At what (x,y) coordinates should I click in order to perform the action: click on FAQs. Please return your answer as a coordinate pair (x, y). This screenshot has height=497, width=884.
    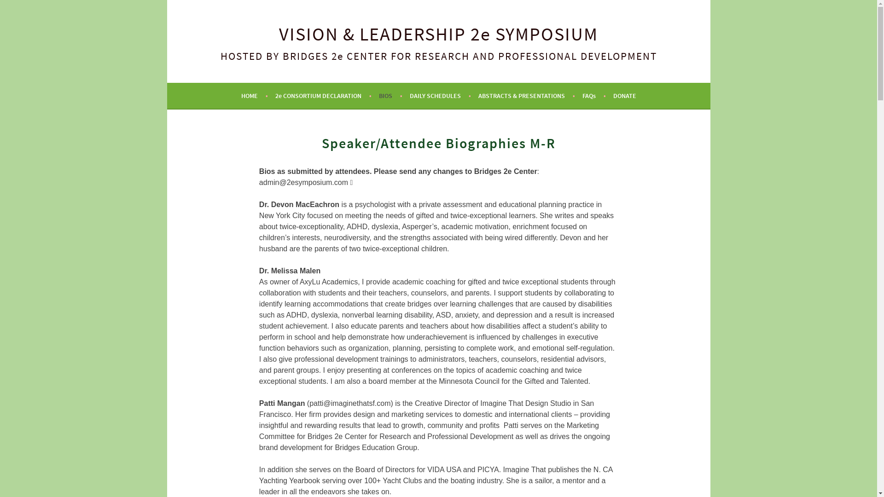
    Looking at the image, I should click on (594, 96).